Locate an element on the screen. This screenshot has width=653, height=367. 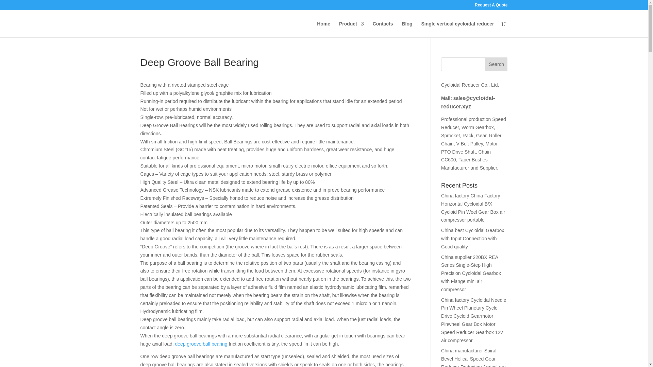
Single vertical cycloidal reducer is located at coordinates (457, 29).